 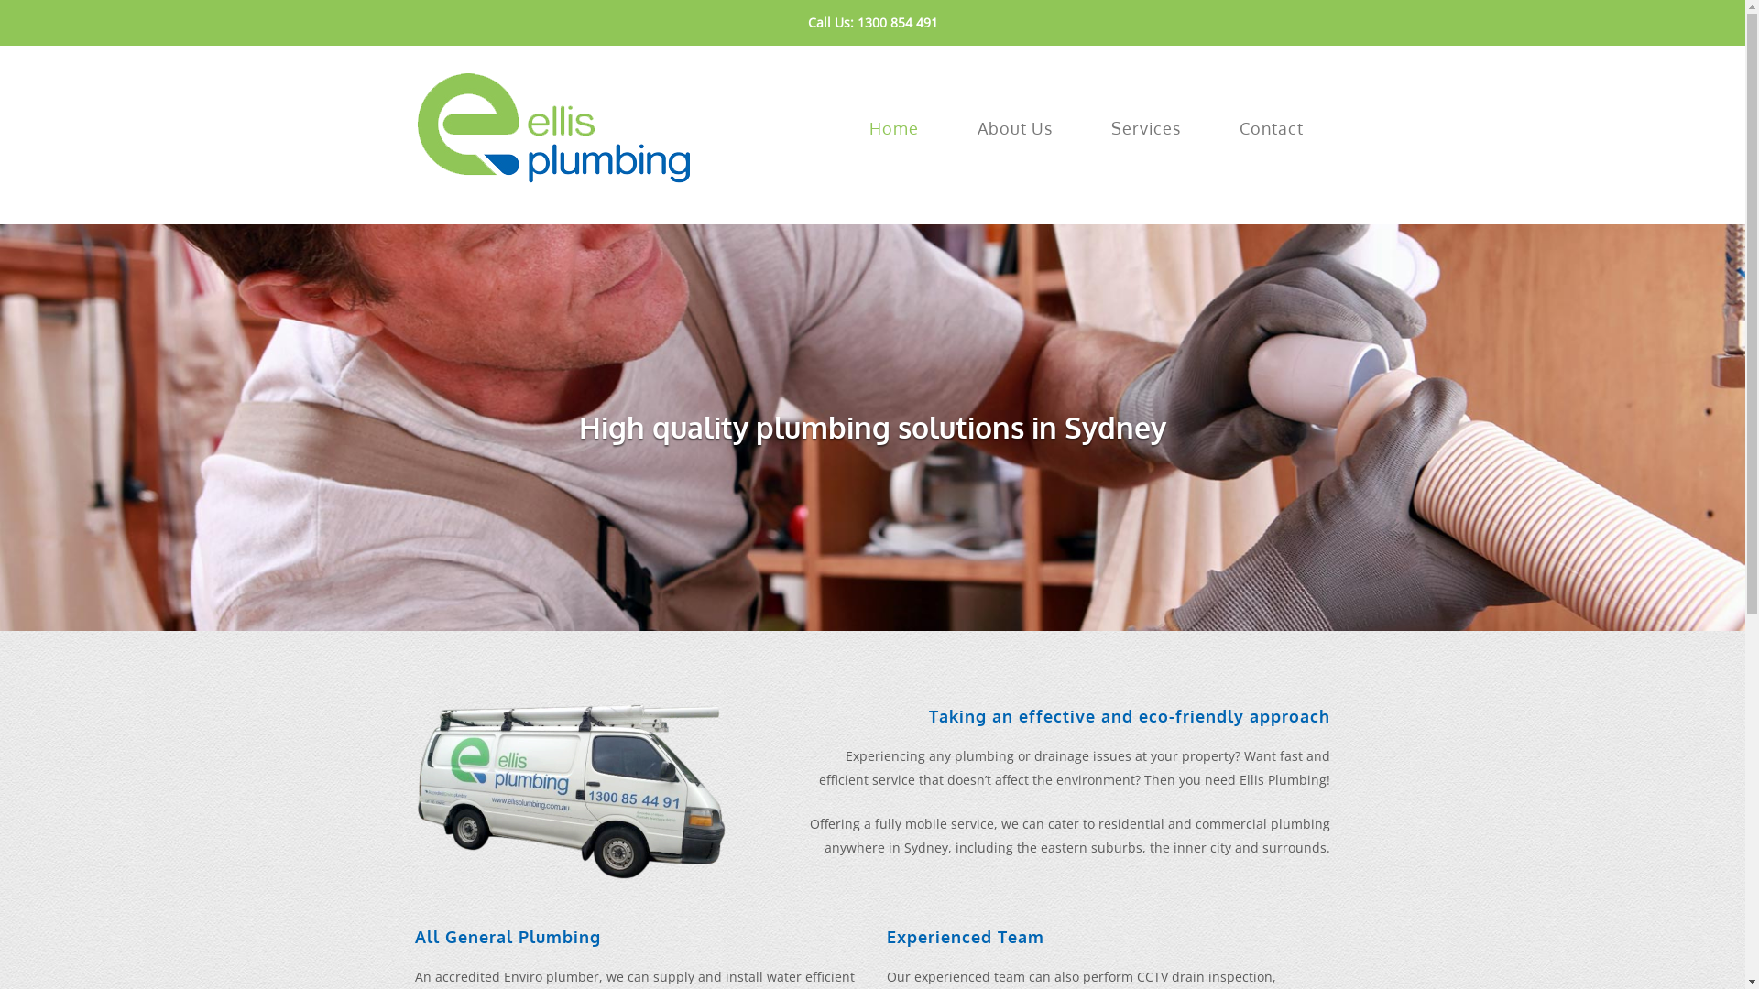 What do you see at coordinates (552, 126) in the screenshot?
I see `Home` at bounding box center [552, 126].